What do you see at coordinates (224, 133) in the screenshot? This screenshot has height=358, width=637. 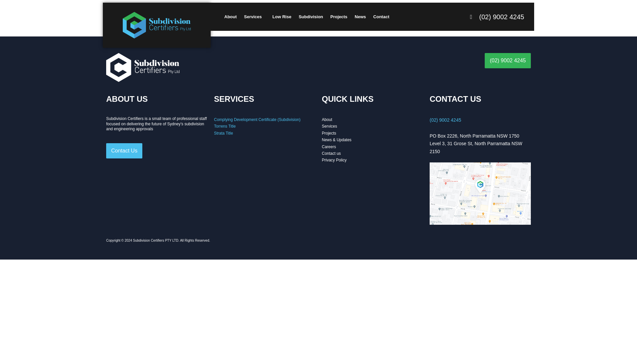 I see `Strata Title` at bounding box center [224, 133].